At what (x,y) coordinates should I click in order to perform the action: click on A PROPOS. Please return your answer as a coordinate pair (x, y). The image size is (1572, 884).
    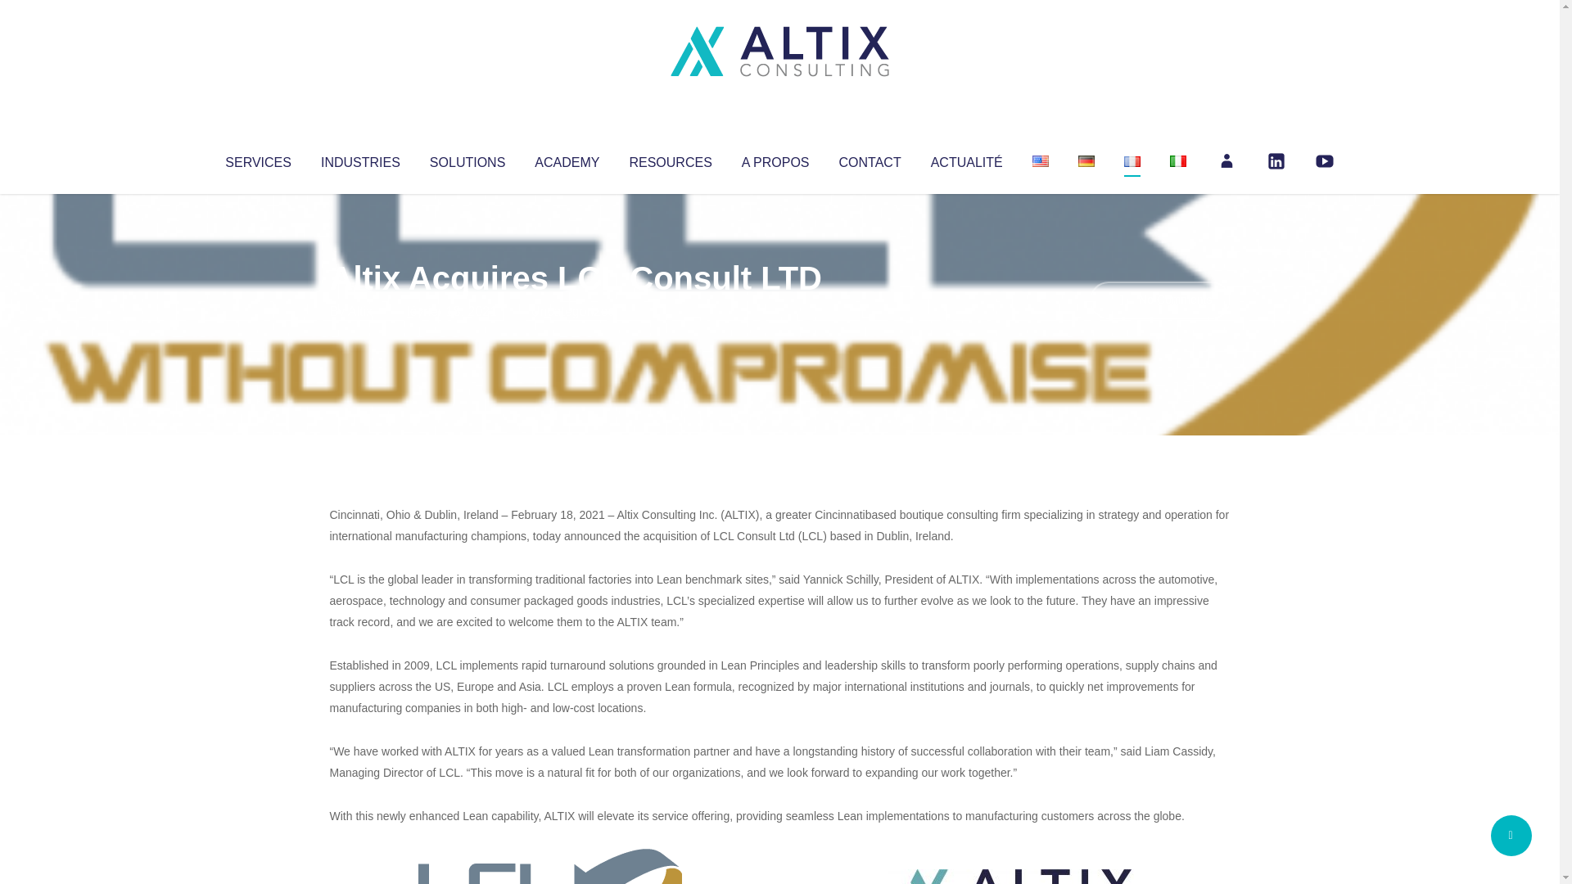
    Looking at the image, I should click on (775, 159).